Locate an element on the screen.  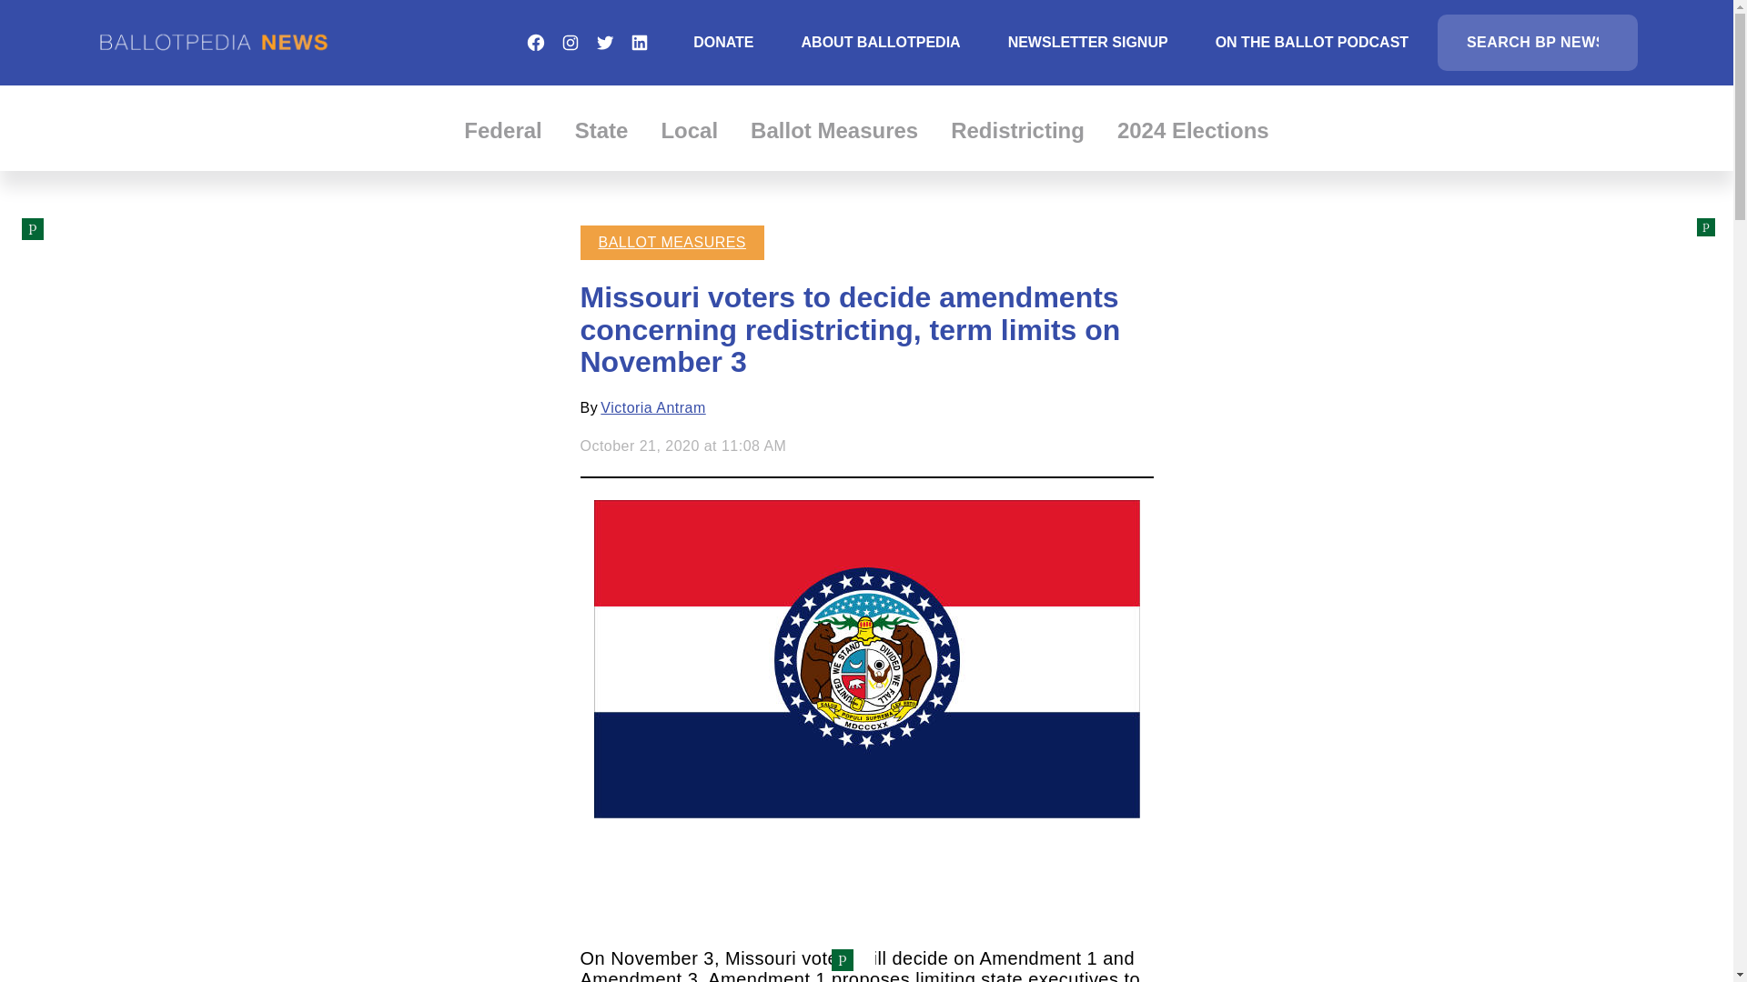
ON THE BALLOT PODCAST is located at coordinates (1312, 42).